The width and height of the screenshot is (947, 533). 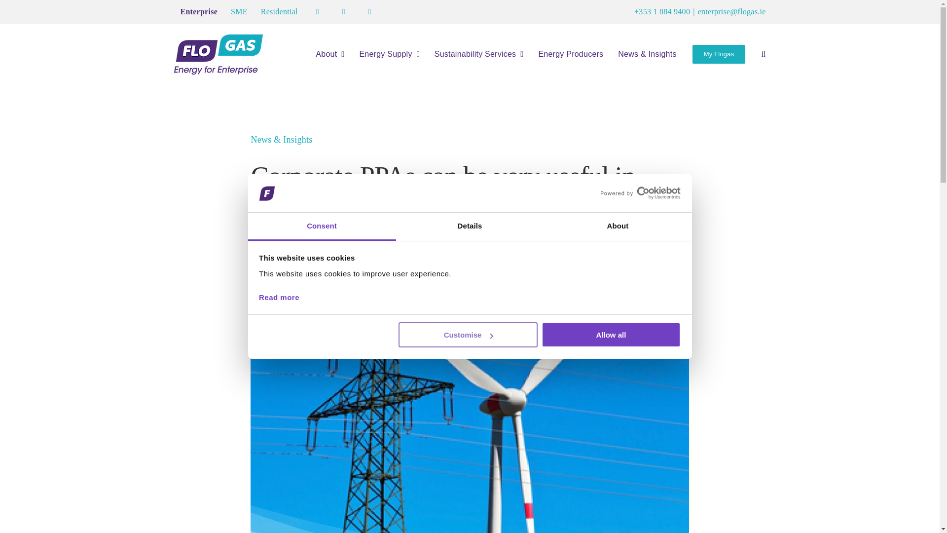 What do you see at coordinates (468, 335) in the screenshot?
I see `Customise` at bounding box center [468, 335].